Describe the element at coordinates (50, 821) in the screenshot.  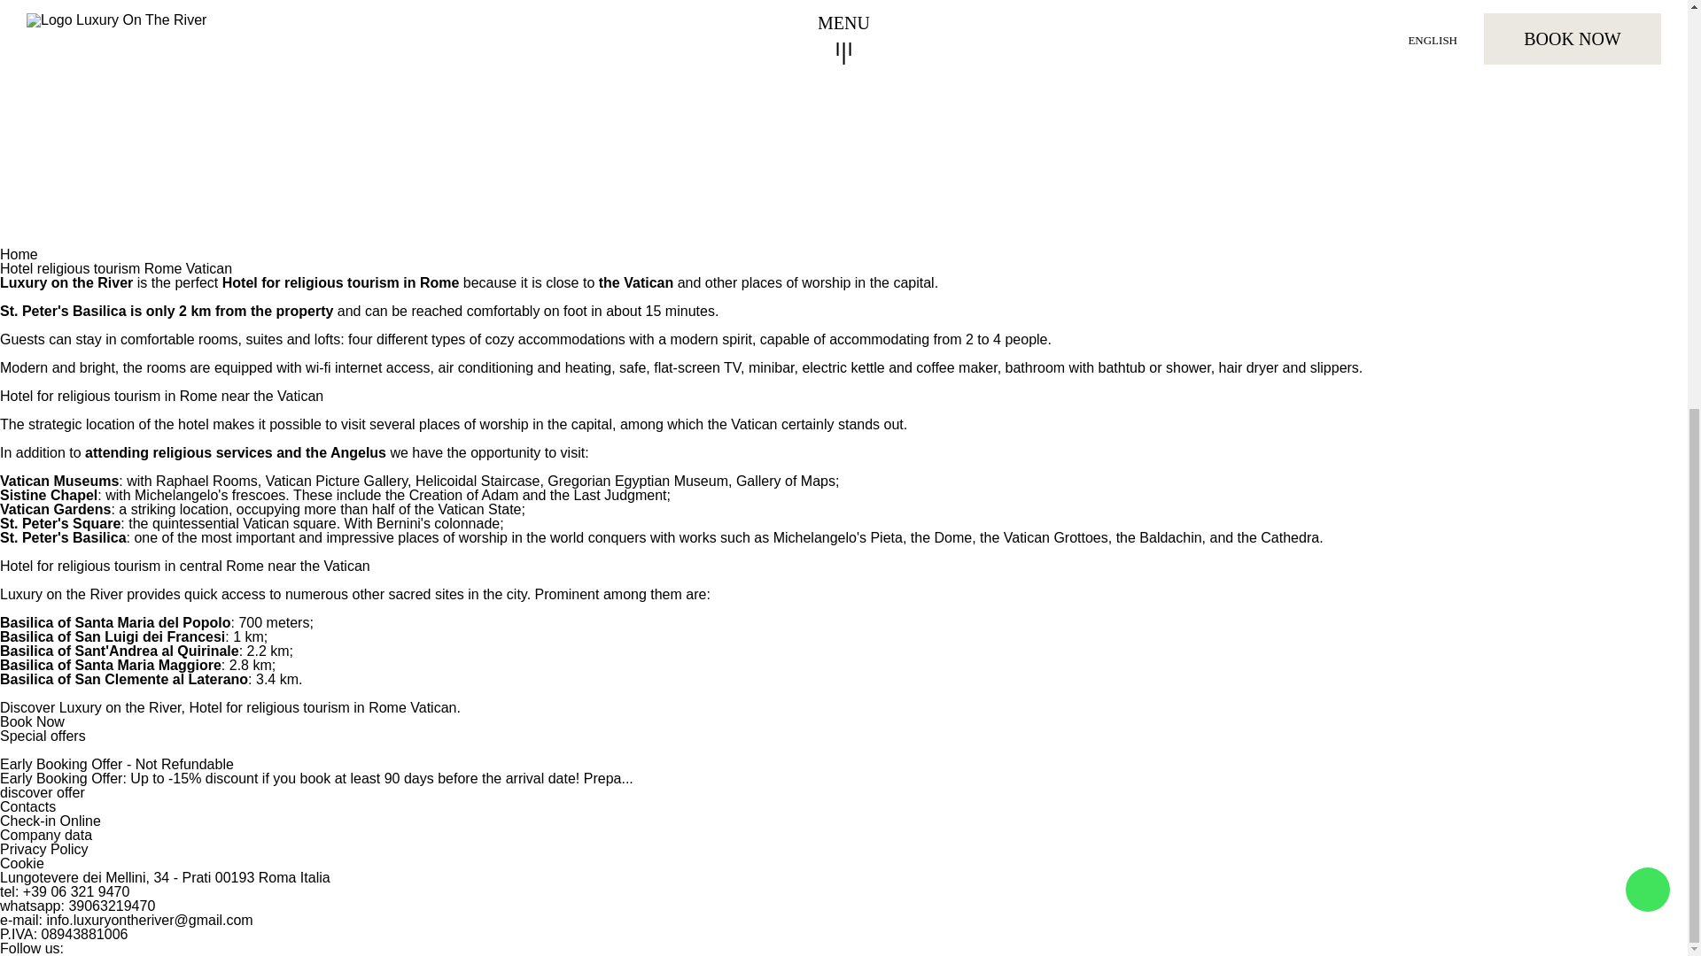
I see `Check-in Online` at that location.